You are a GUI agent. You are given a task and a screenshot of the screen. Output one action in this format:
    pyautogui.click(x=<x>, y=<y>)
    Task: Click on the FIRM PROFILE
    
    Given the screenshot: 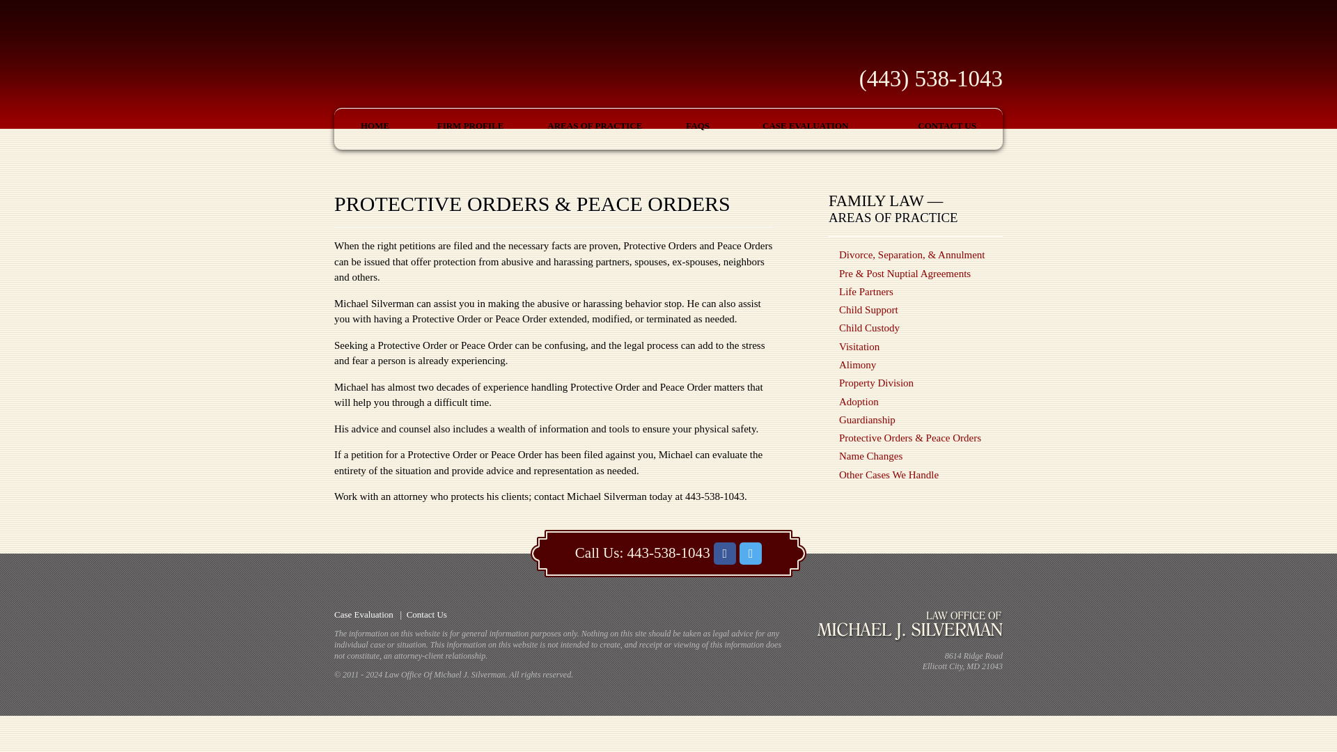 What is the action you would take?
    pyautogui.click(x=471, y=126)
    